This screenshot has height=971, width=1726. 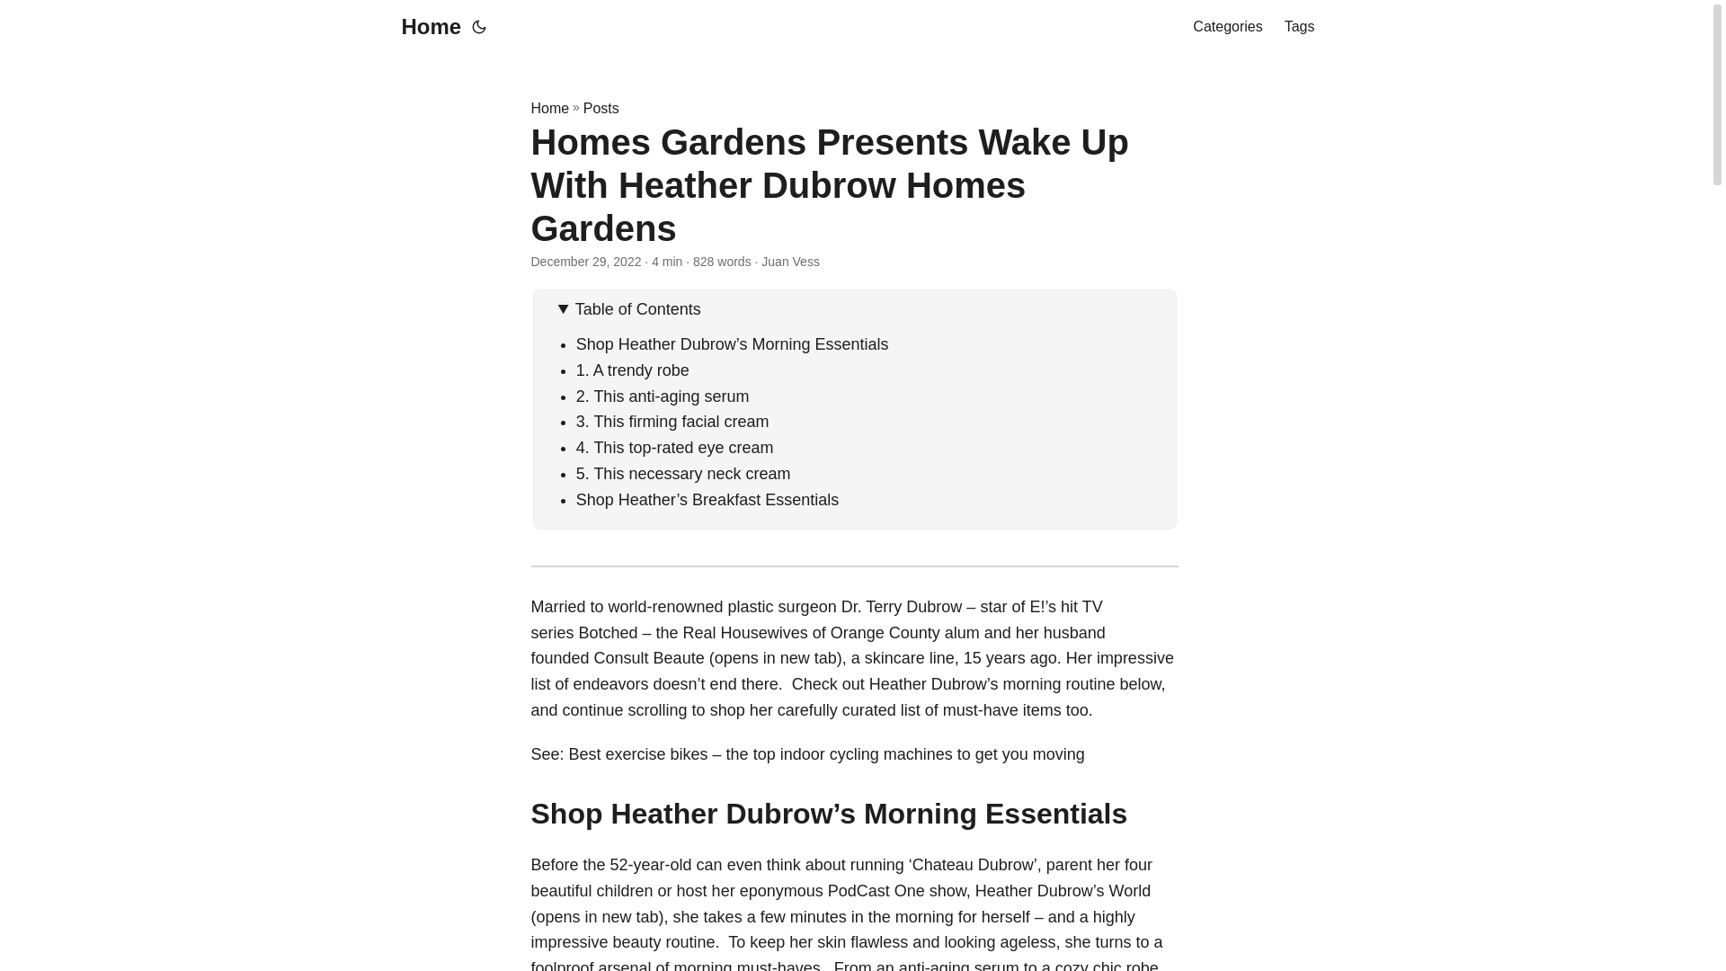 I want to click on Posts, so click(x=601, y=108).